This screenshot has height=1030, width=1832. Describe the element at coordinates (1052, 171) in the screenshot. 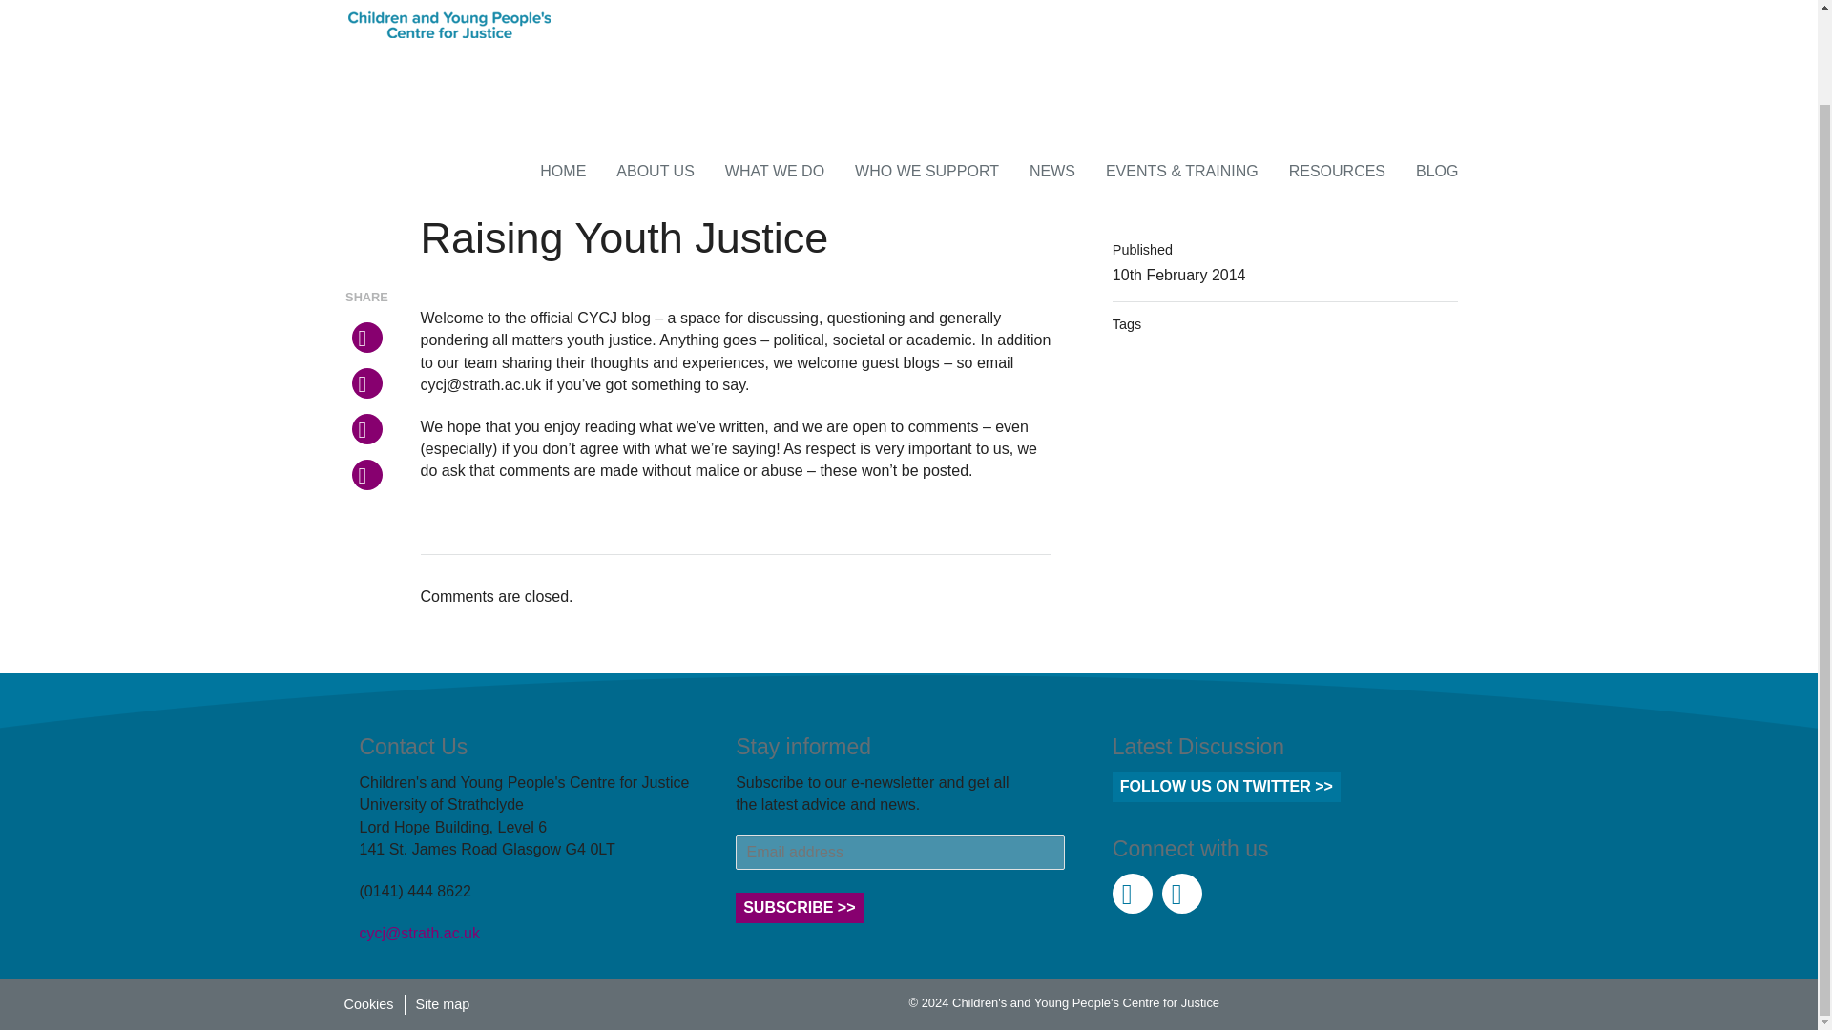

I see `NEWS` at that location.